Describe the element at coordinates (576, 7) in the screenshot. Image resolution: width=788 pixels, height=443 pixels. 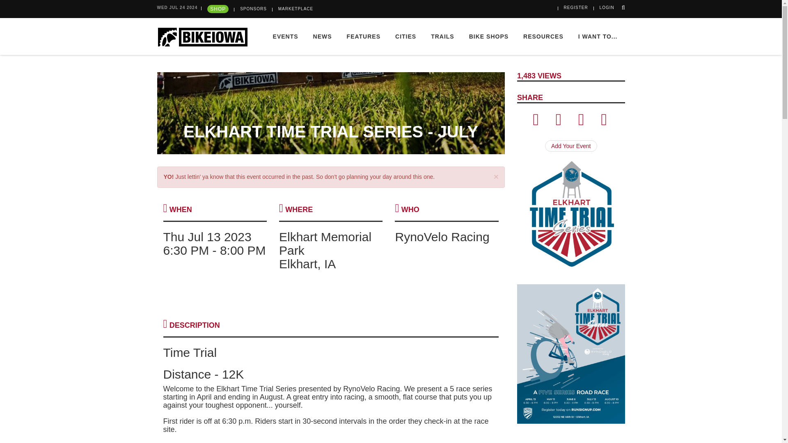
I see `REGISTER` at that location.